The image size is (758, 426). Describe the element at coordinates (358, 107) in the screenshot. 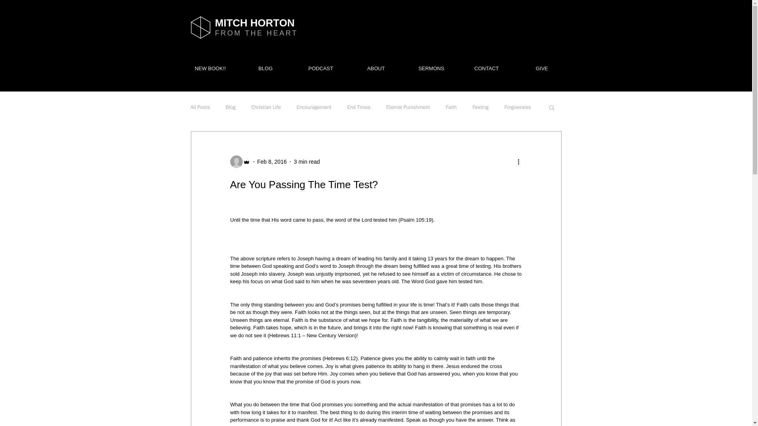

I see `End Times` at that location.